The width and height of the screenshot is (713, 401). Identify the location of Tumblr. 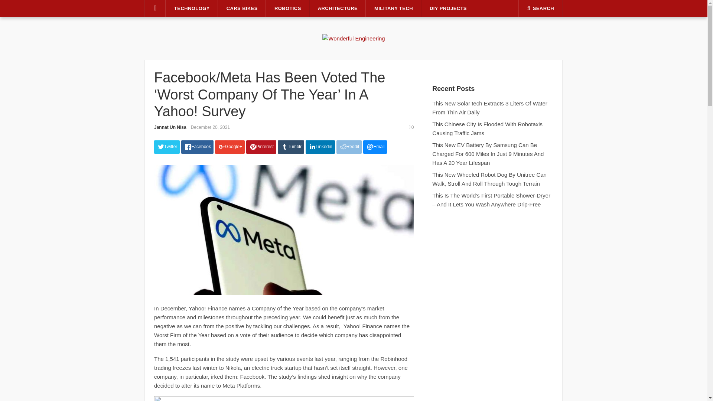
(291, 147).